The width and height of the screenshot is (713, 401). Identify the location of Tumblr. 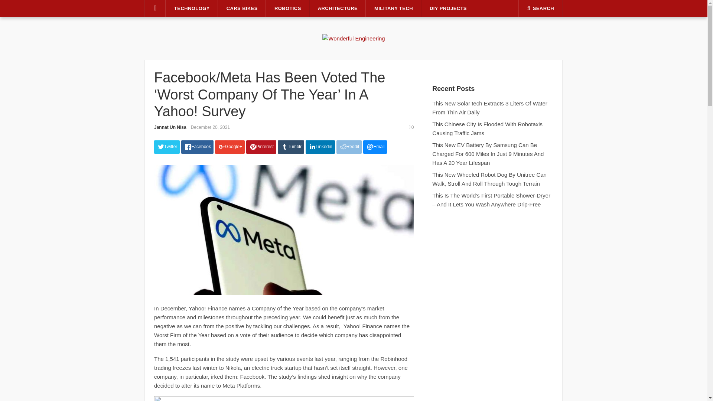
(291, 147).